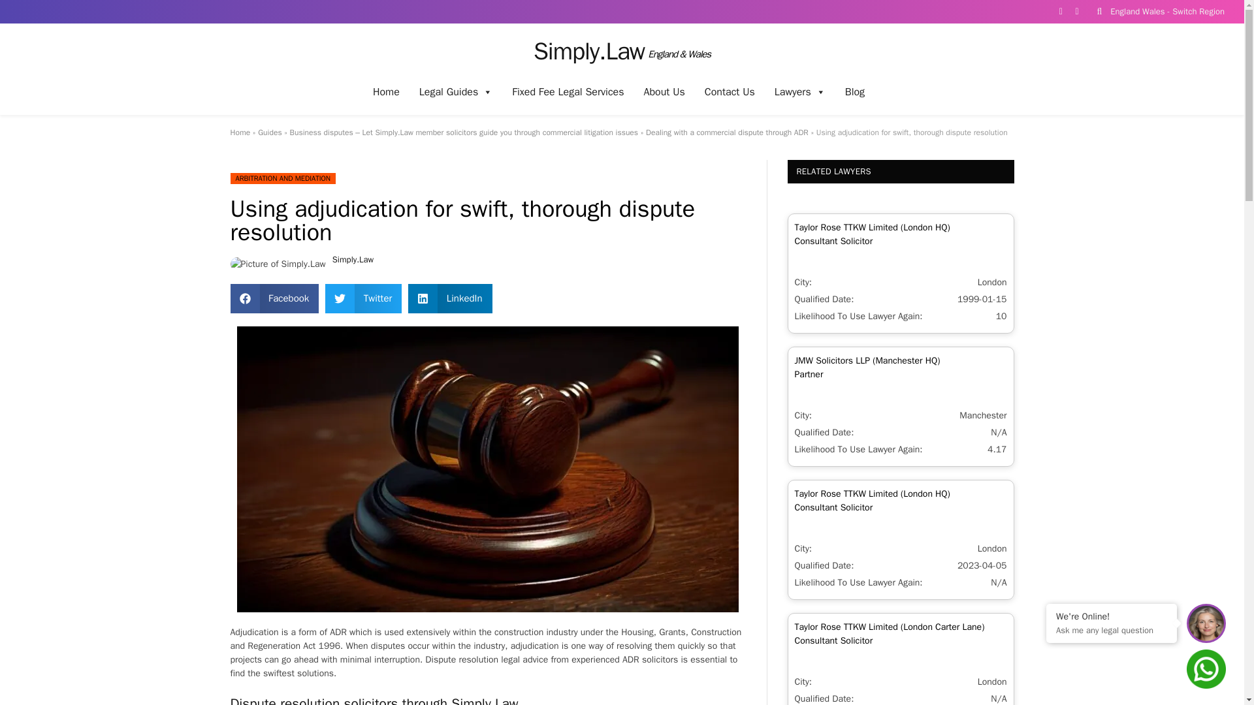 The image size is (1254, 705). Describe the element at coordinates (622, 51) in the screenshot. I see `Simply Law England Wales` at that location.